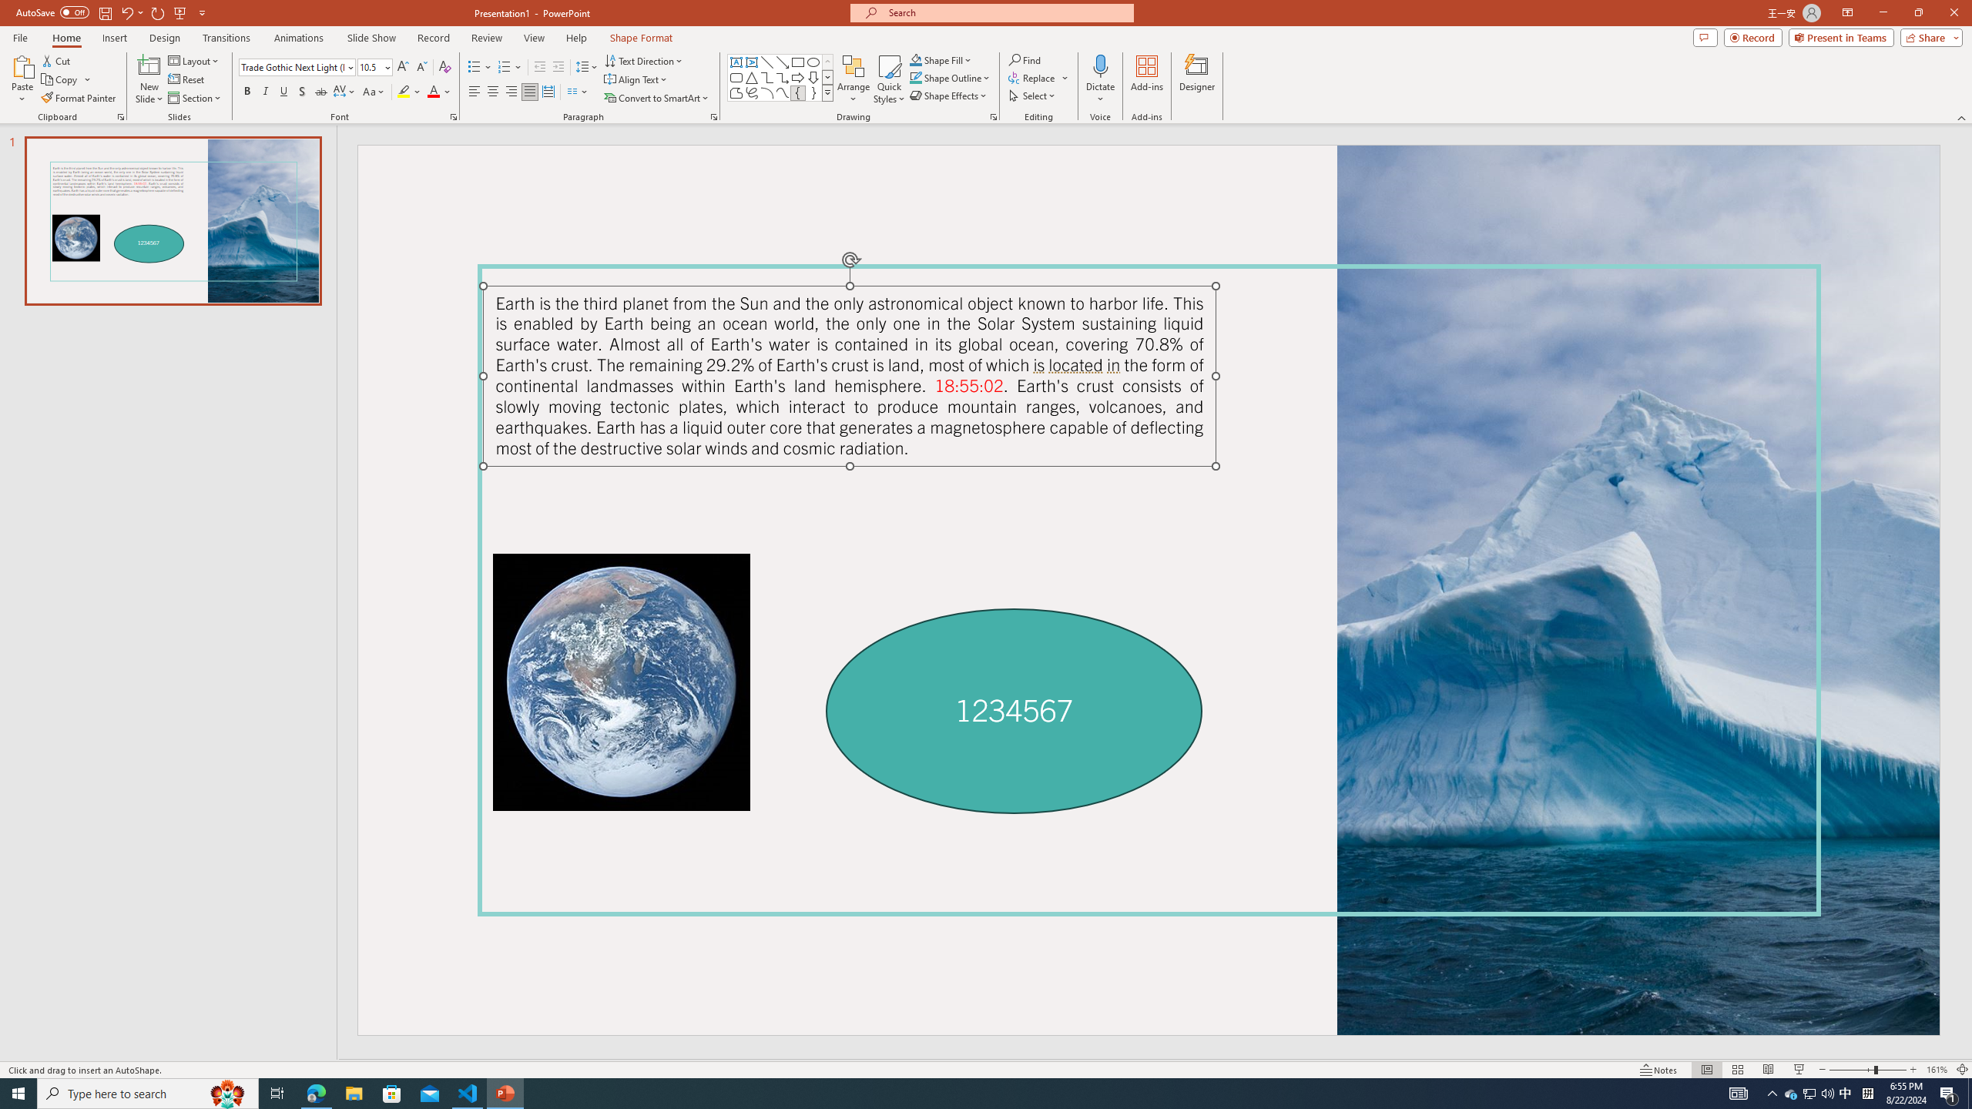 This screenshot has width=1972, height=1109. Describe the element at coordinates (505, 68) in the screenshot. I see `Numbering` at that location.